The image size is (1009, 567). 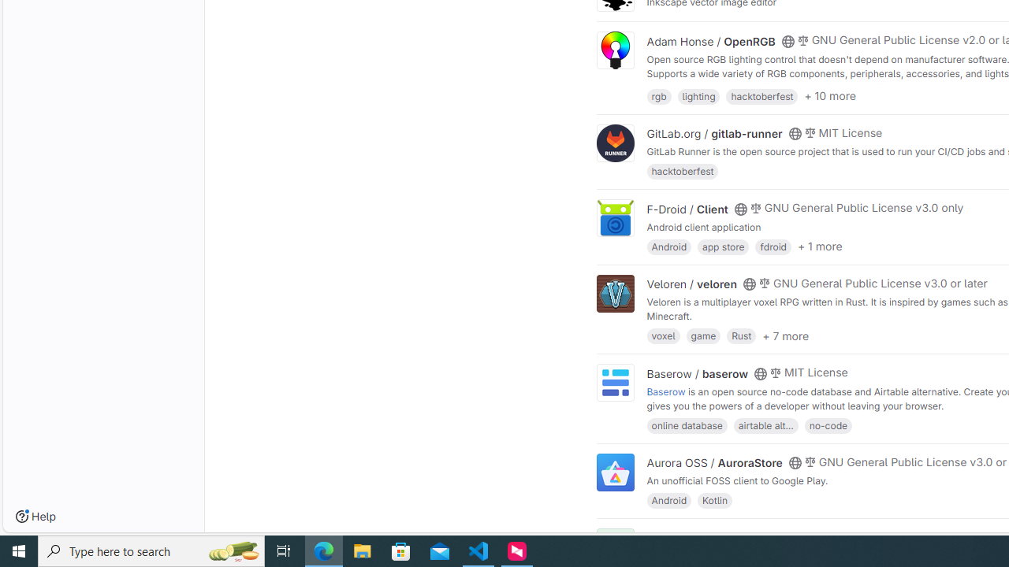 I want to click on Baserow / baserow, so click(x=697, y=373).